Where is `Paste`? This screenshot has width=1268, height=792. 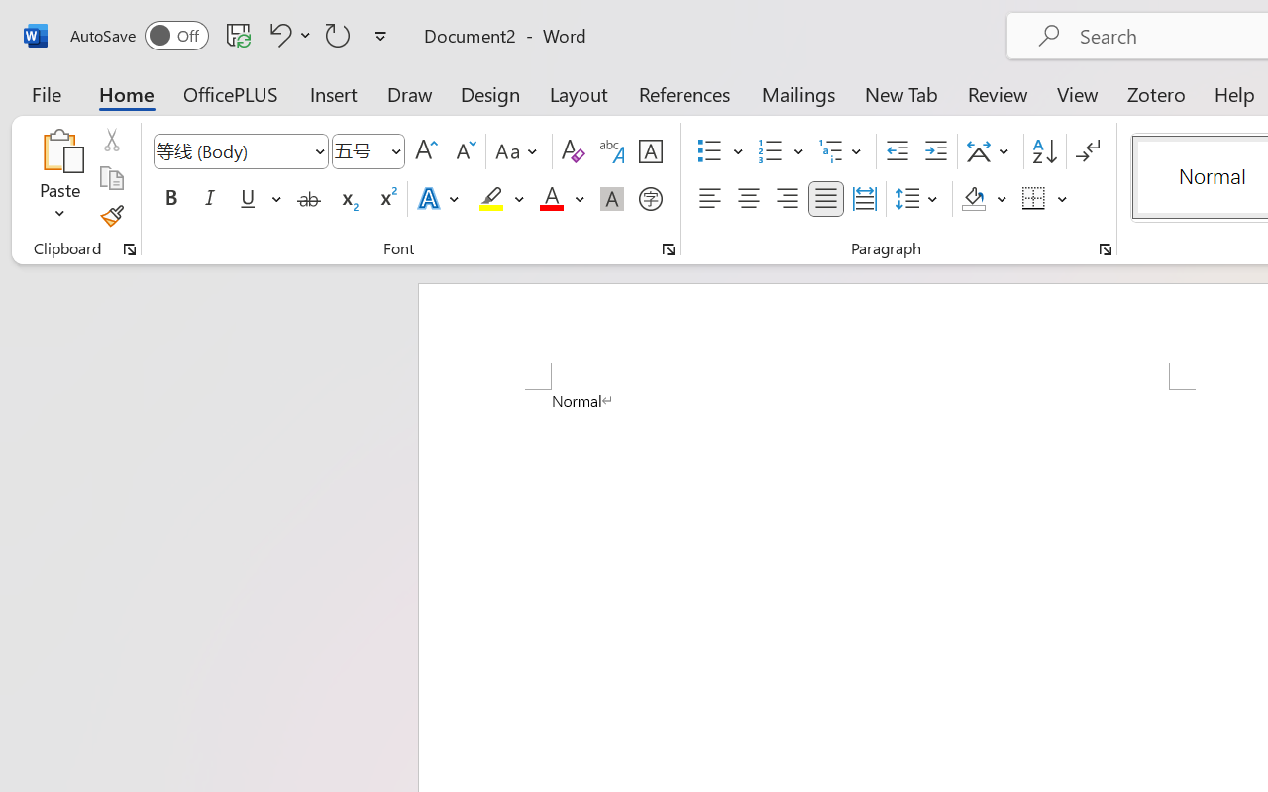 Paste is located at coordinates (59, 178).